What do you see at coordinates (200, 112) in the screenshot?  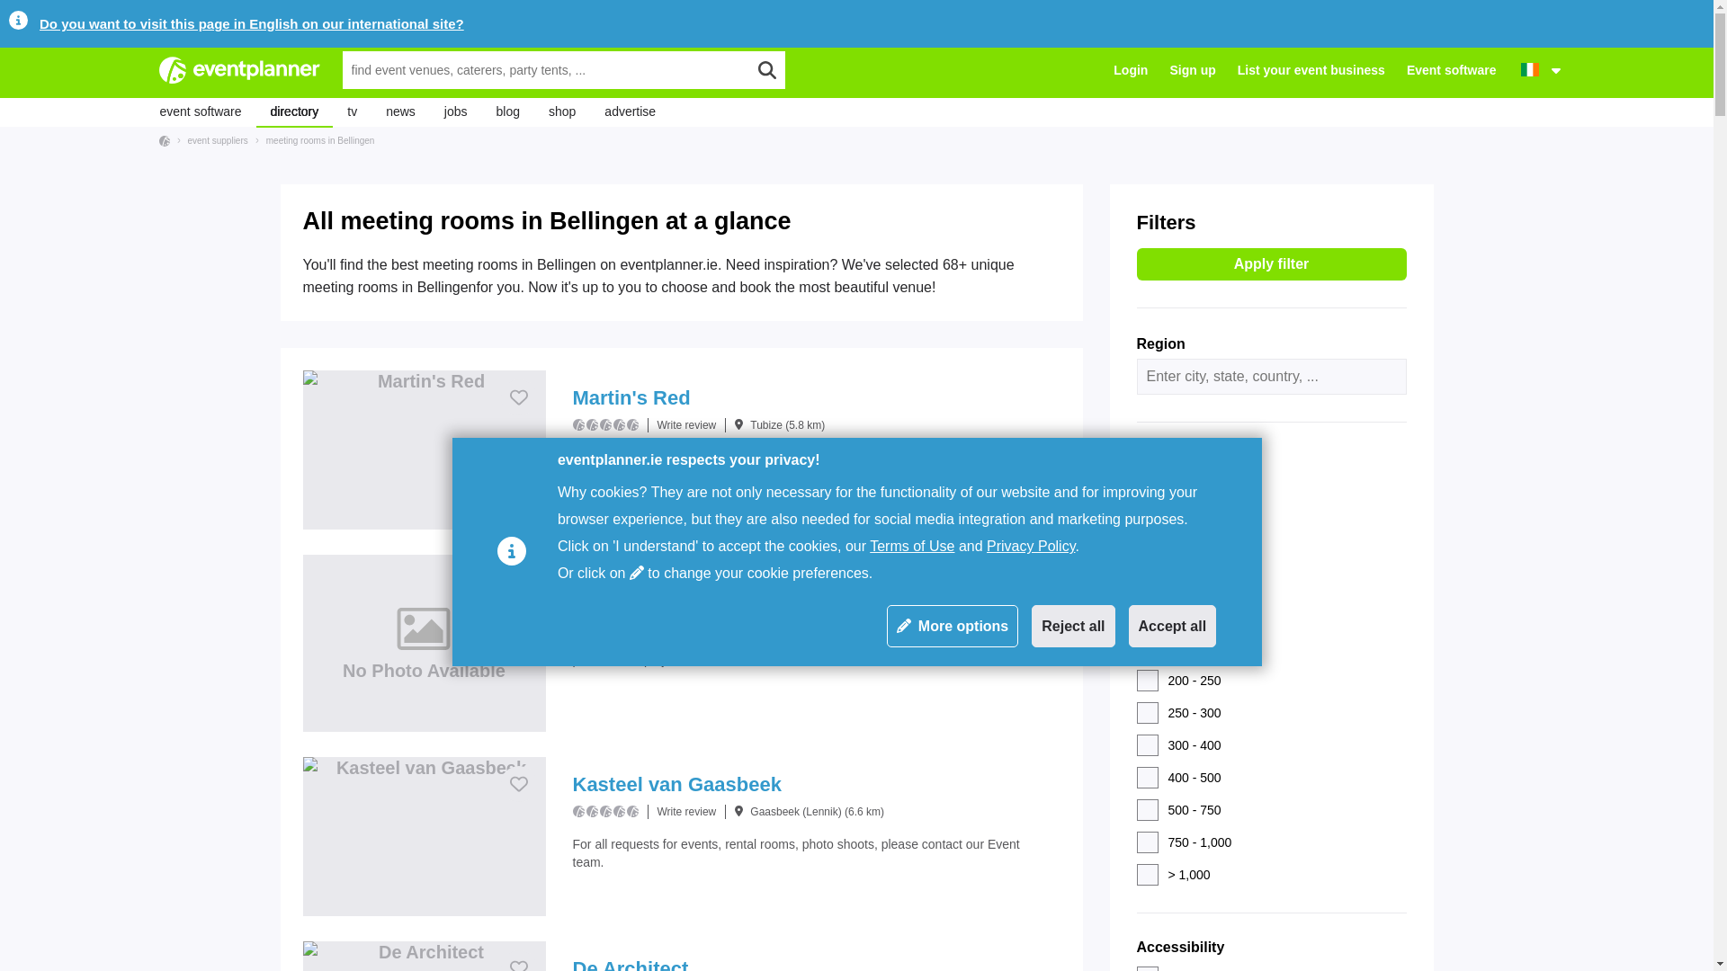 I see `event software` at bounding box center [200, 112].